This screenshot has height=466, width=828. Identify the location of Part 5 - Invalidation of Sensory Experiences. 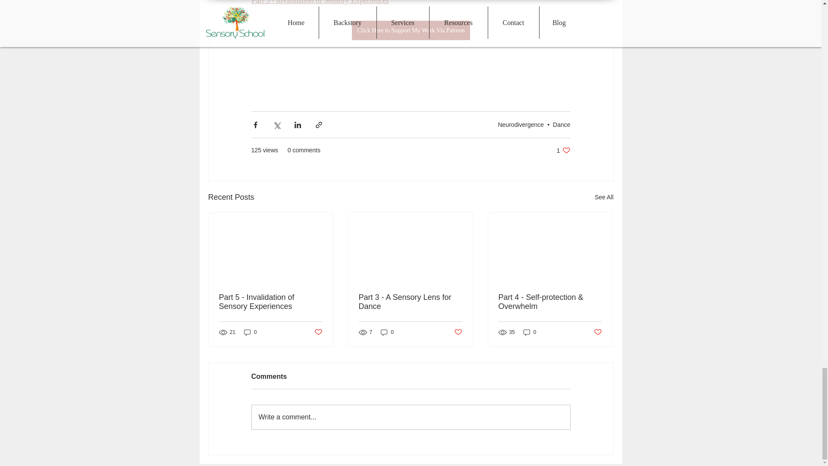
(319, 2).